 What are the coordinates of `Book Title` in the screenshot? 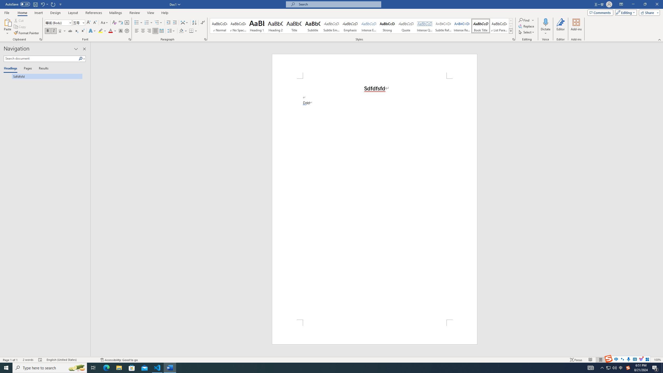 It's located at (481, 26).